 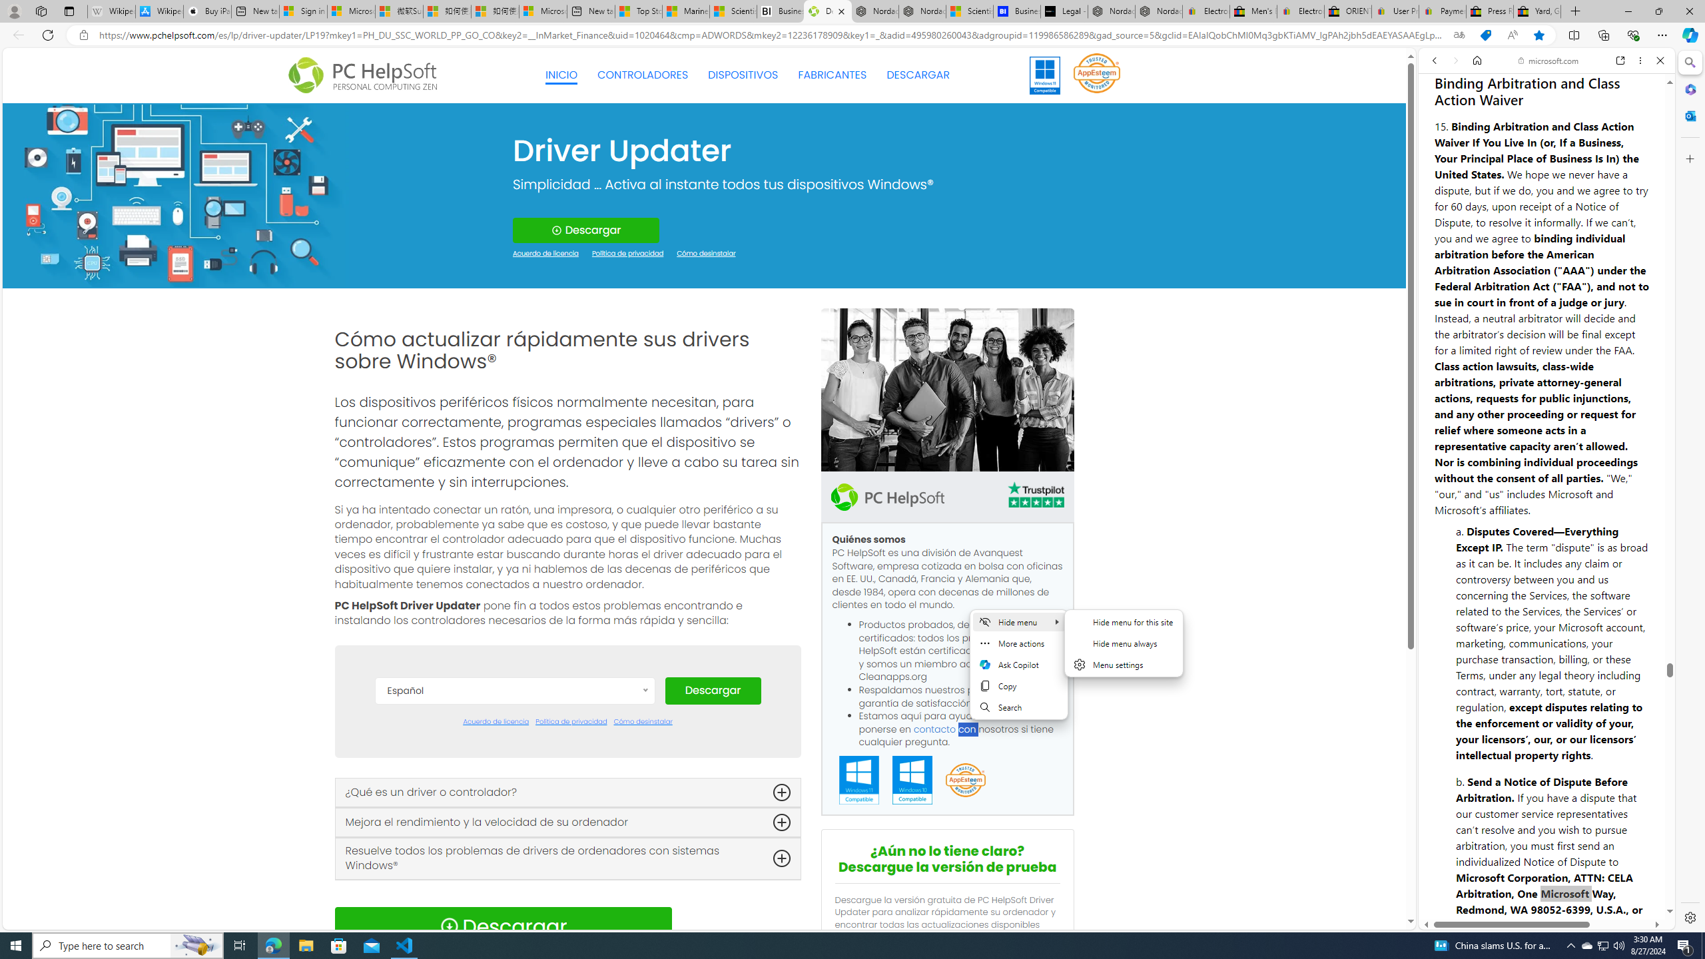 I want to click on INICIO, so click(x=561, y=75).